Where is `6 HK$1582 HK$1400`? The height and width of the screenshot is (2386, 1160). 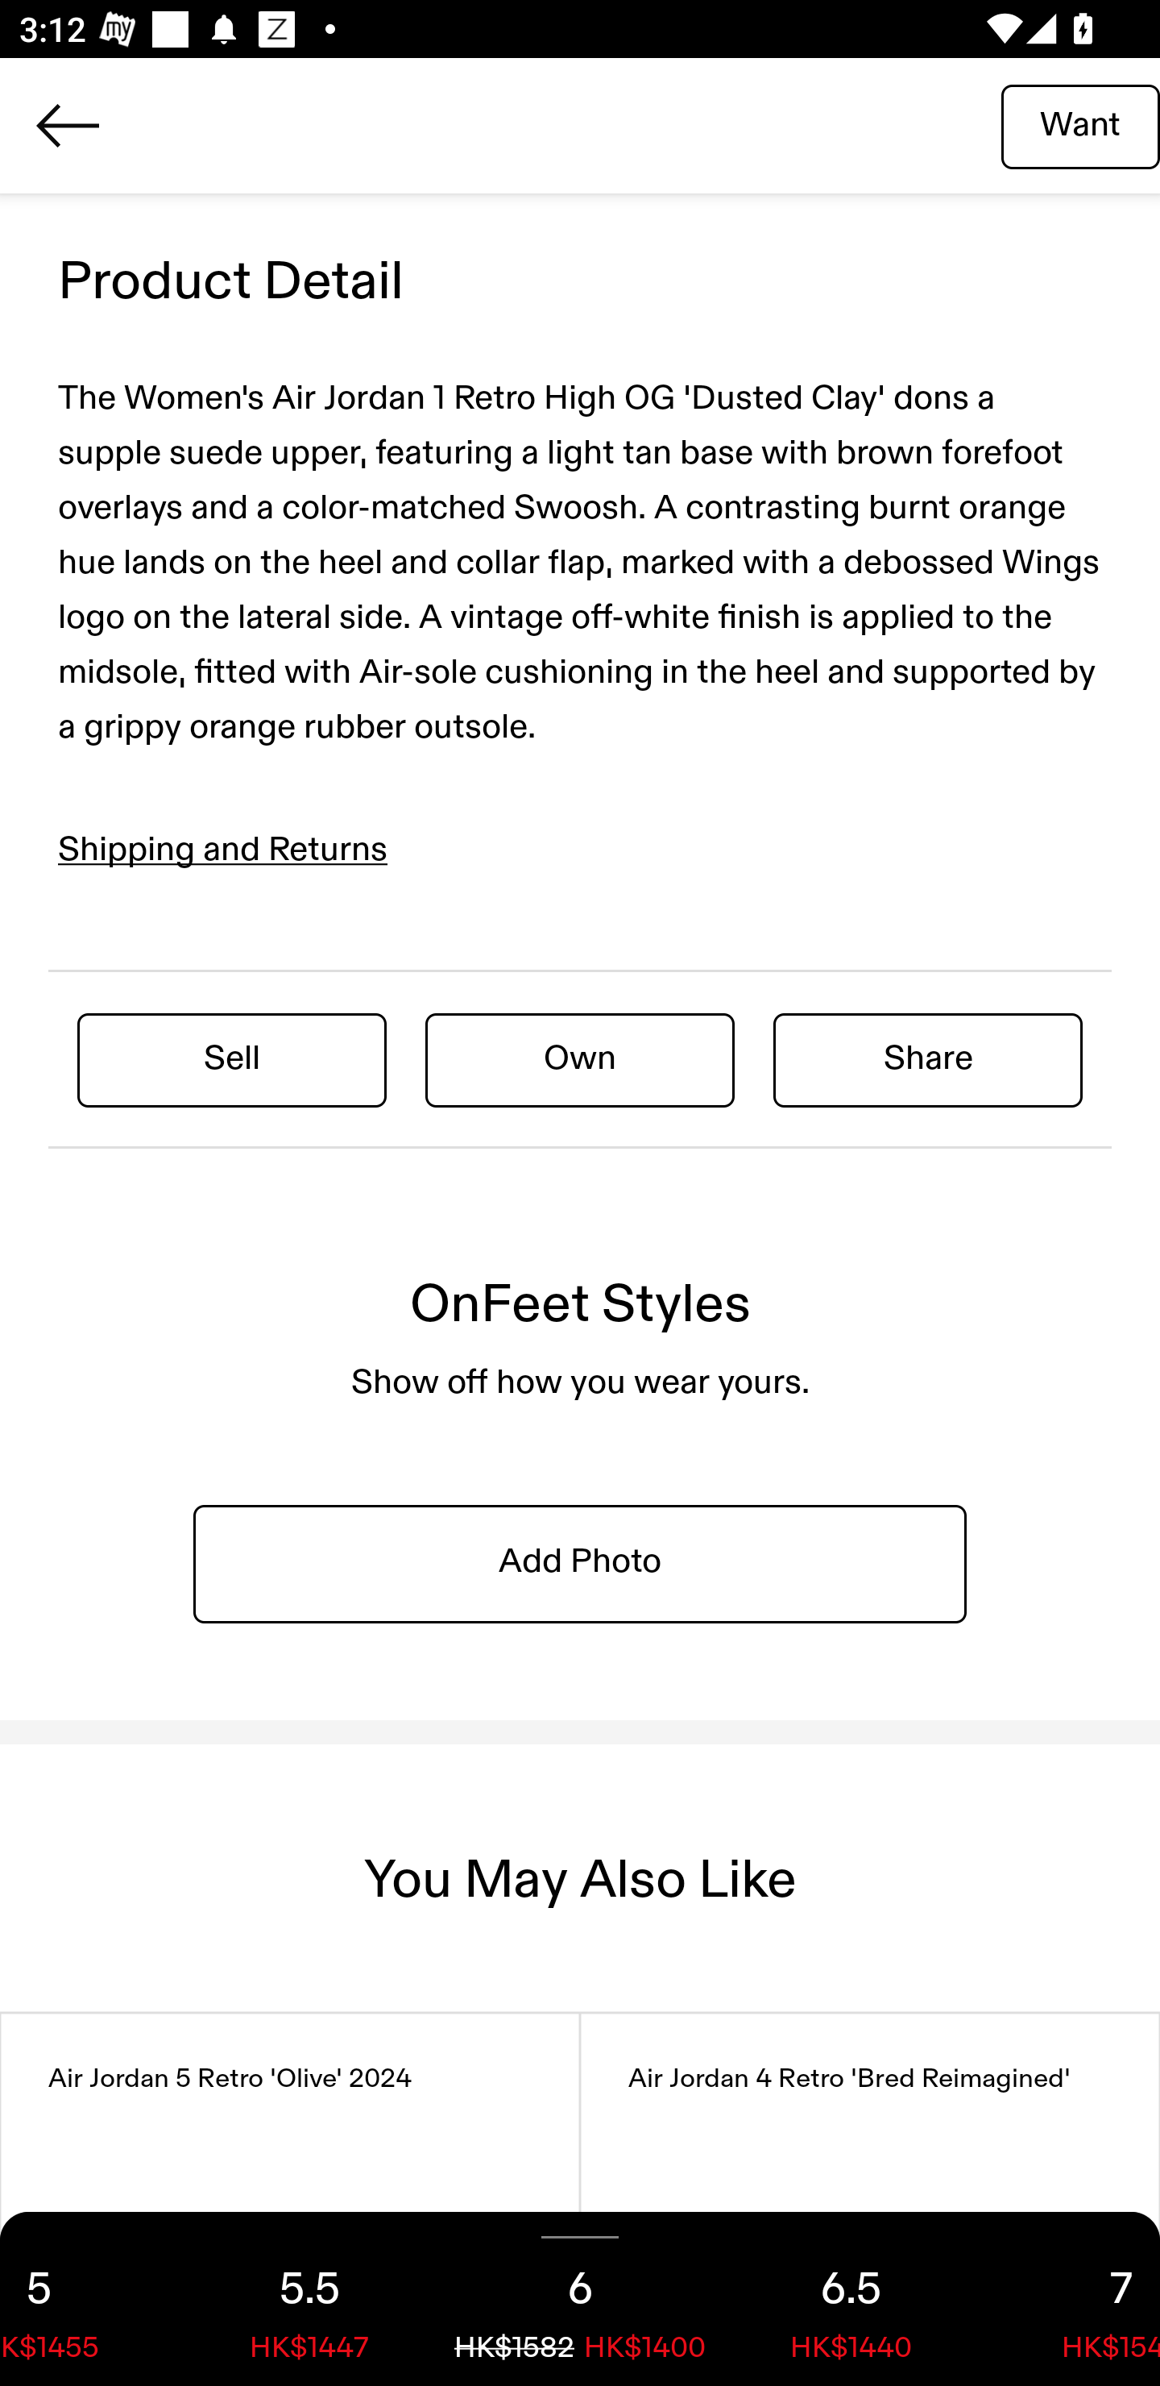 6 HK$1582 HK$1400 is located at coordinates (580, 2299).